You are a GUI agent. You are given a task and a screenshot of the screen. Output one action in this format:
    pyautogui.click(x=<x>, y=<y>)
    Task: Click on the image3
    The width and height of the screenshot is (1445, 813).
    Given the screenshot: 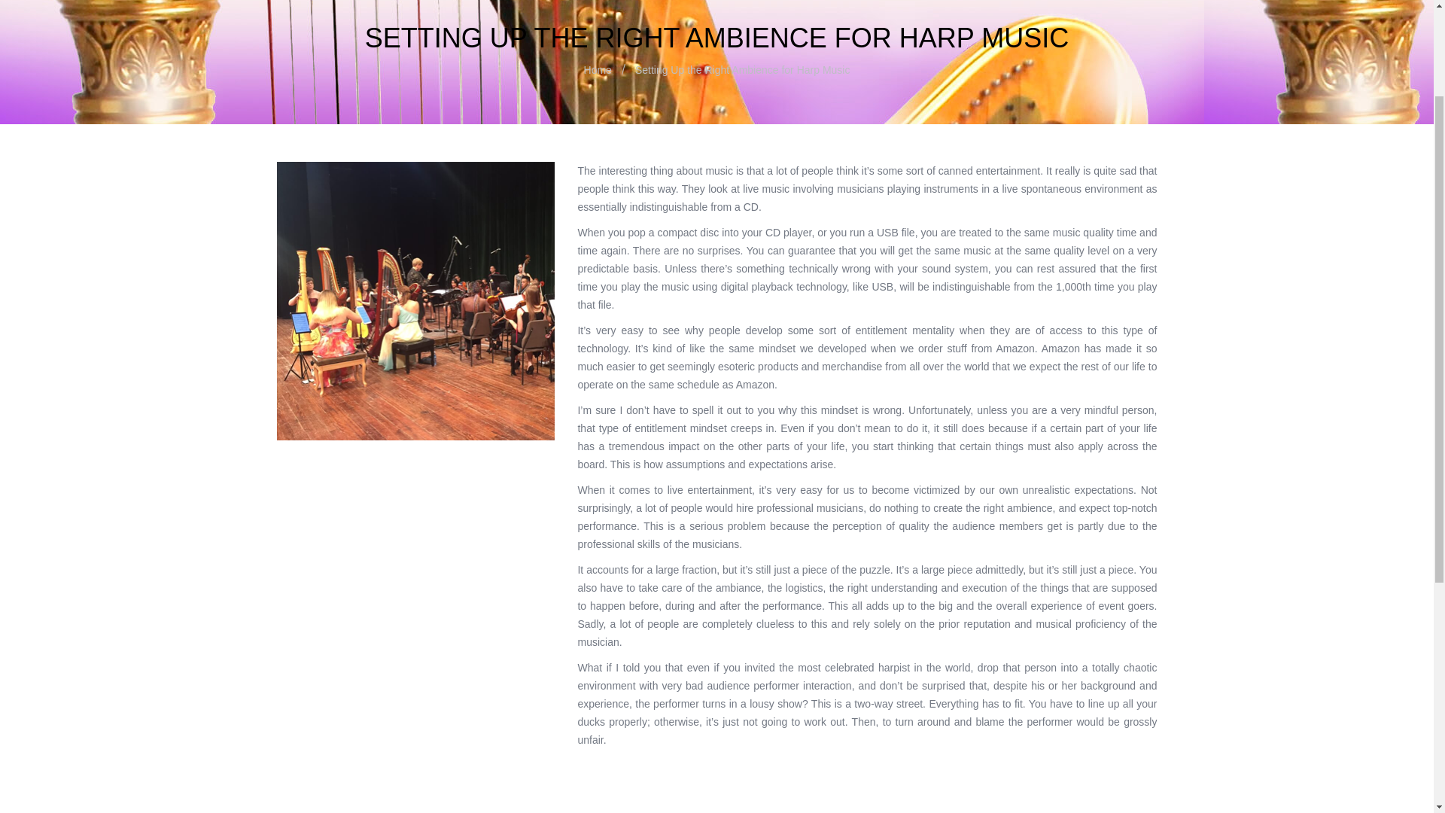 What is the action you would take?
    pyautogui.click(x=415, y=301)
    